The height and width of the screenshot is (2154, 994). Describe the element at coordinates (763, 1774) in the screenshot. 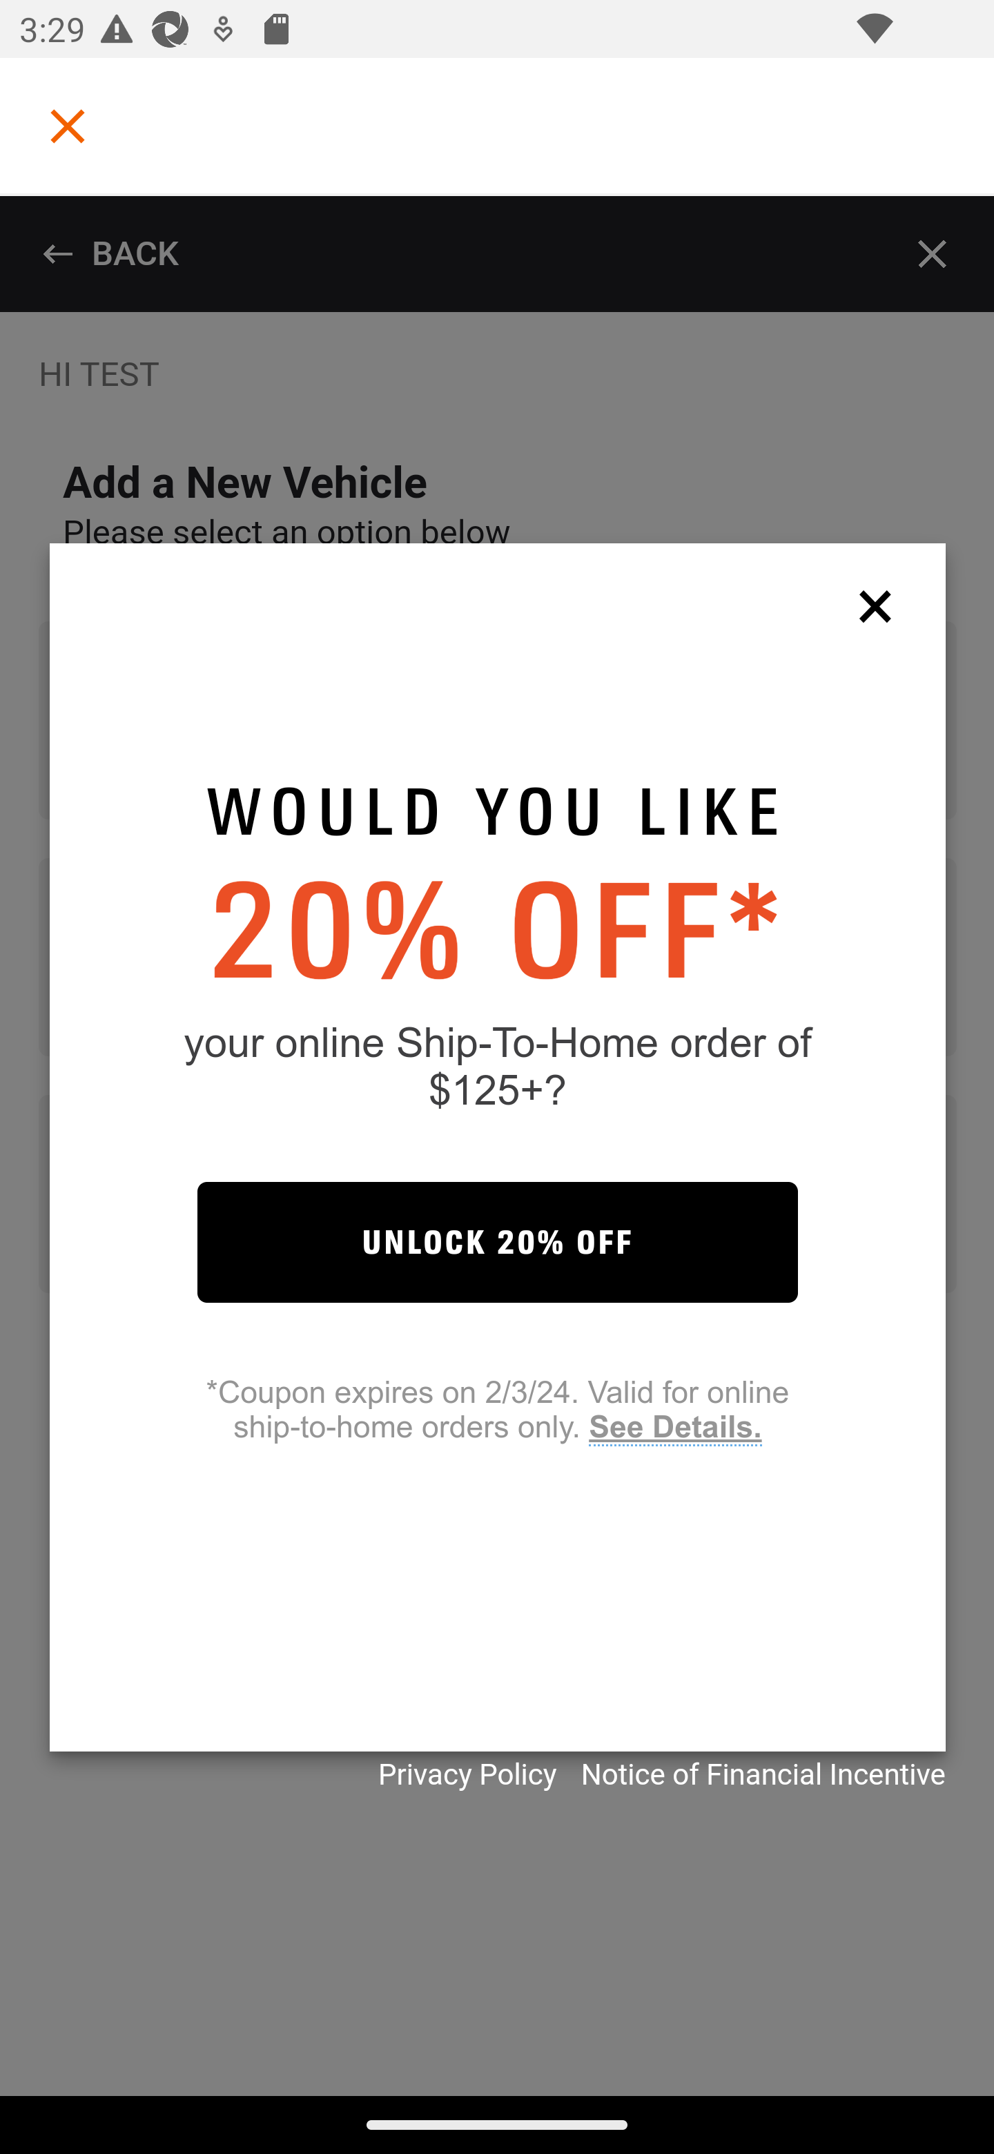

I see `Notice of Financial Incentive` at that location.